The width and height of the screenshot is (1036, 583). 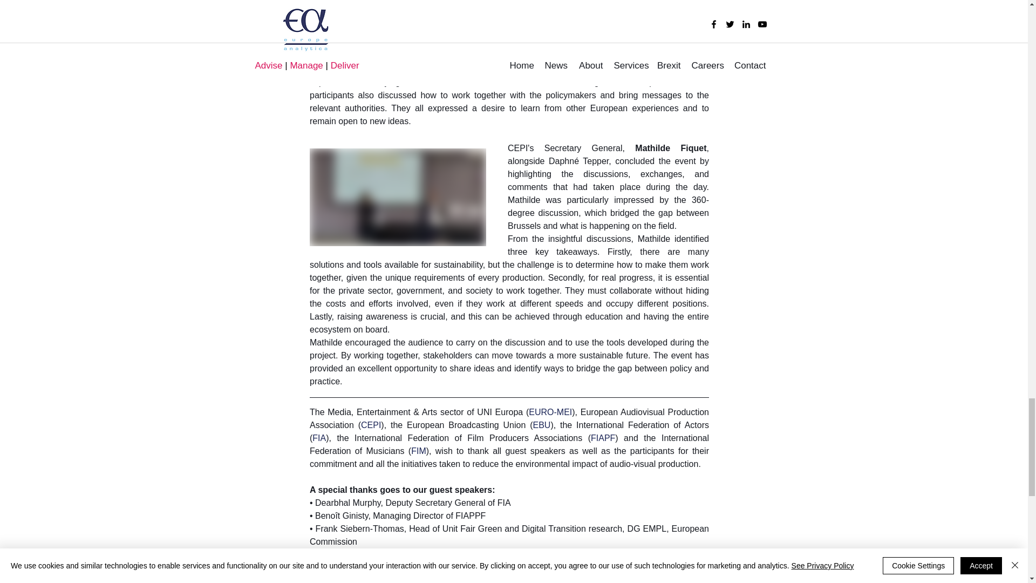 What do you see at coordinates (541, 424) in the screenshot?
I see `EBU` at bounding box center [541, 424].